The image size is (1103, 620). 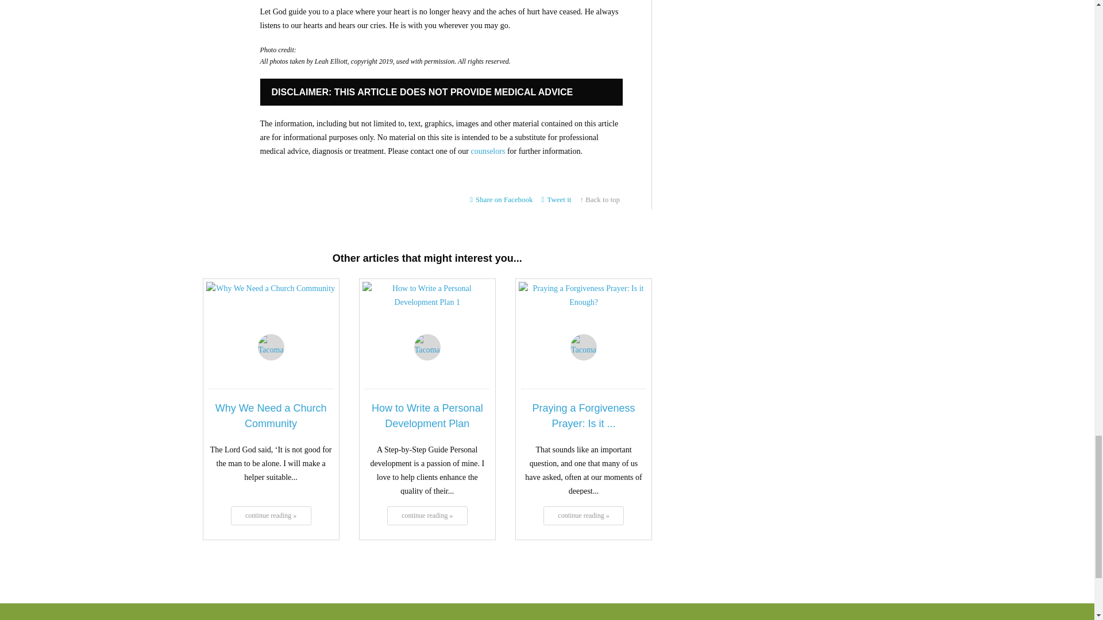 I want to click on Why We Need a Church Community, so click(x=271, y=516).